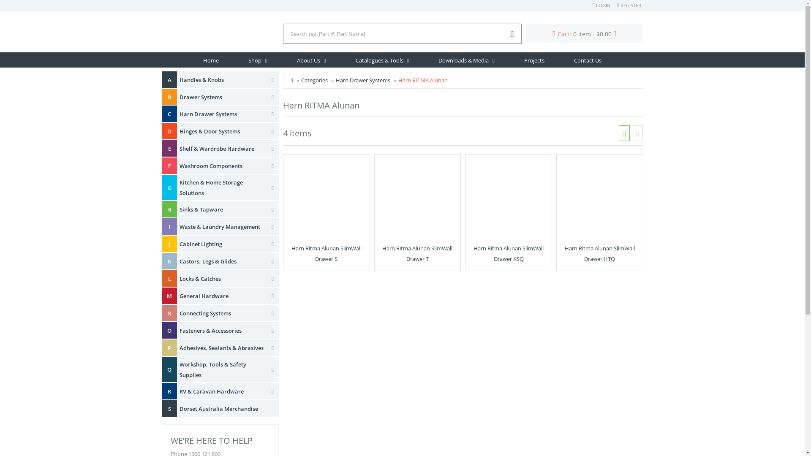  What do you see at coordinates (222, 296) in the screenshot?
I see `General Hardware` at bounding box center [222, 296].